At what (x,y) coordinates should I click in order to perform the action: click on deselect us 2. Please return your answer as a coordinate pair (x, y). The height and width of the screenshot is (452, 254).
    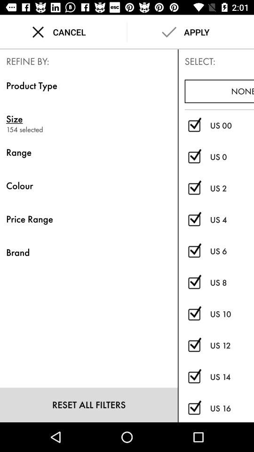
    Looking at the image, I should click on (194, 188).